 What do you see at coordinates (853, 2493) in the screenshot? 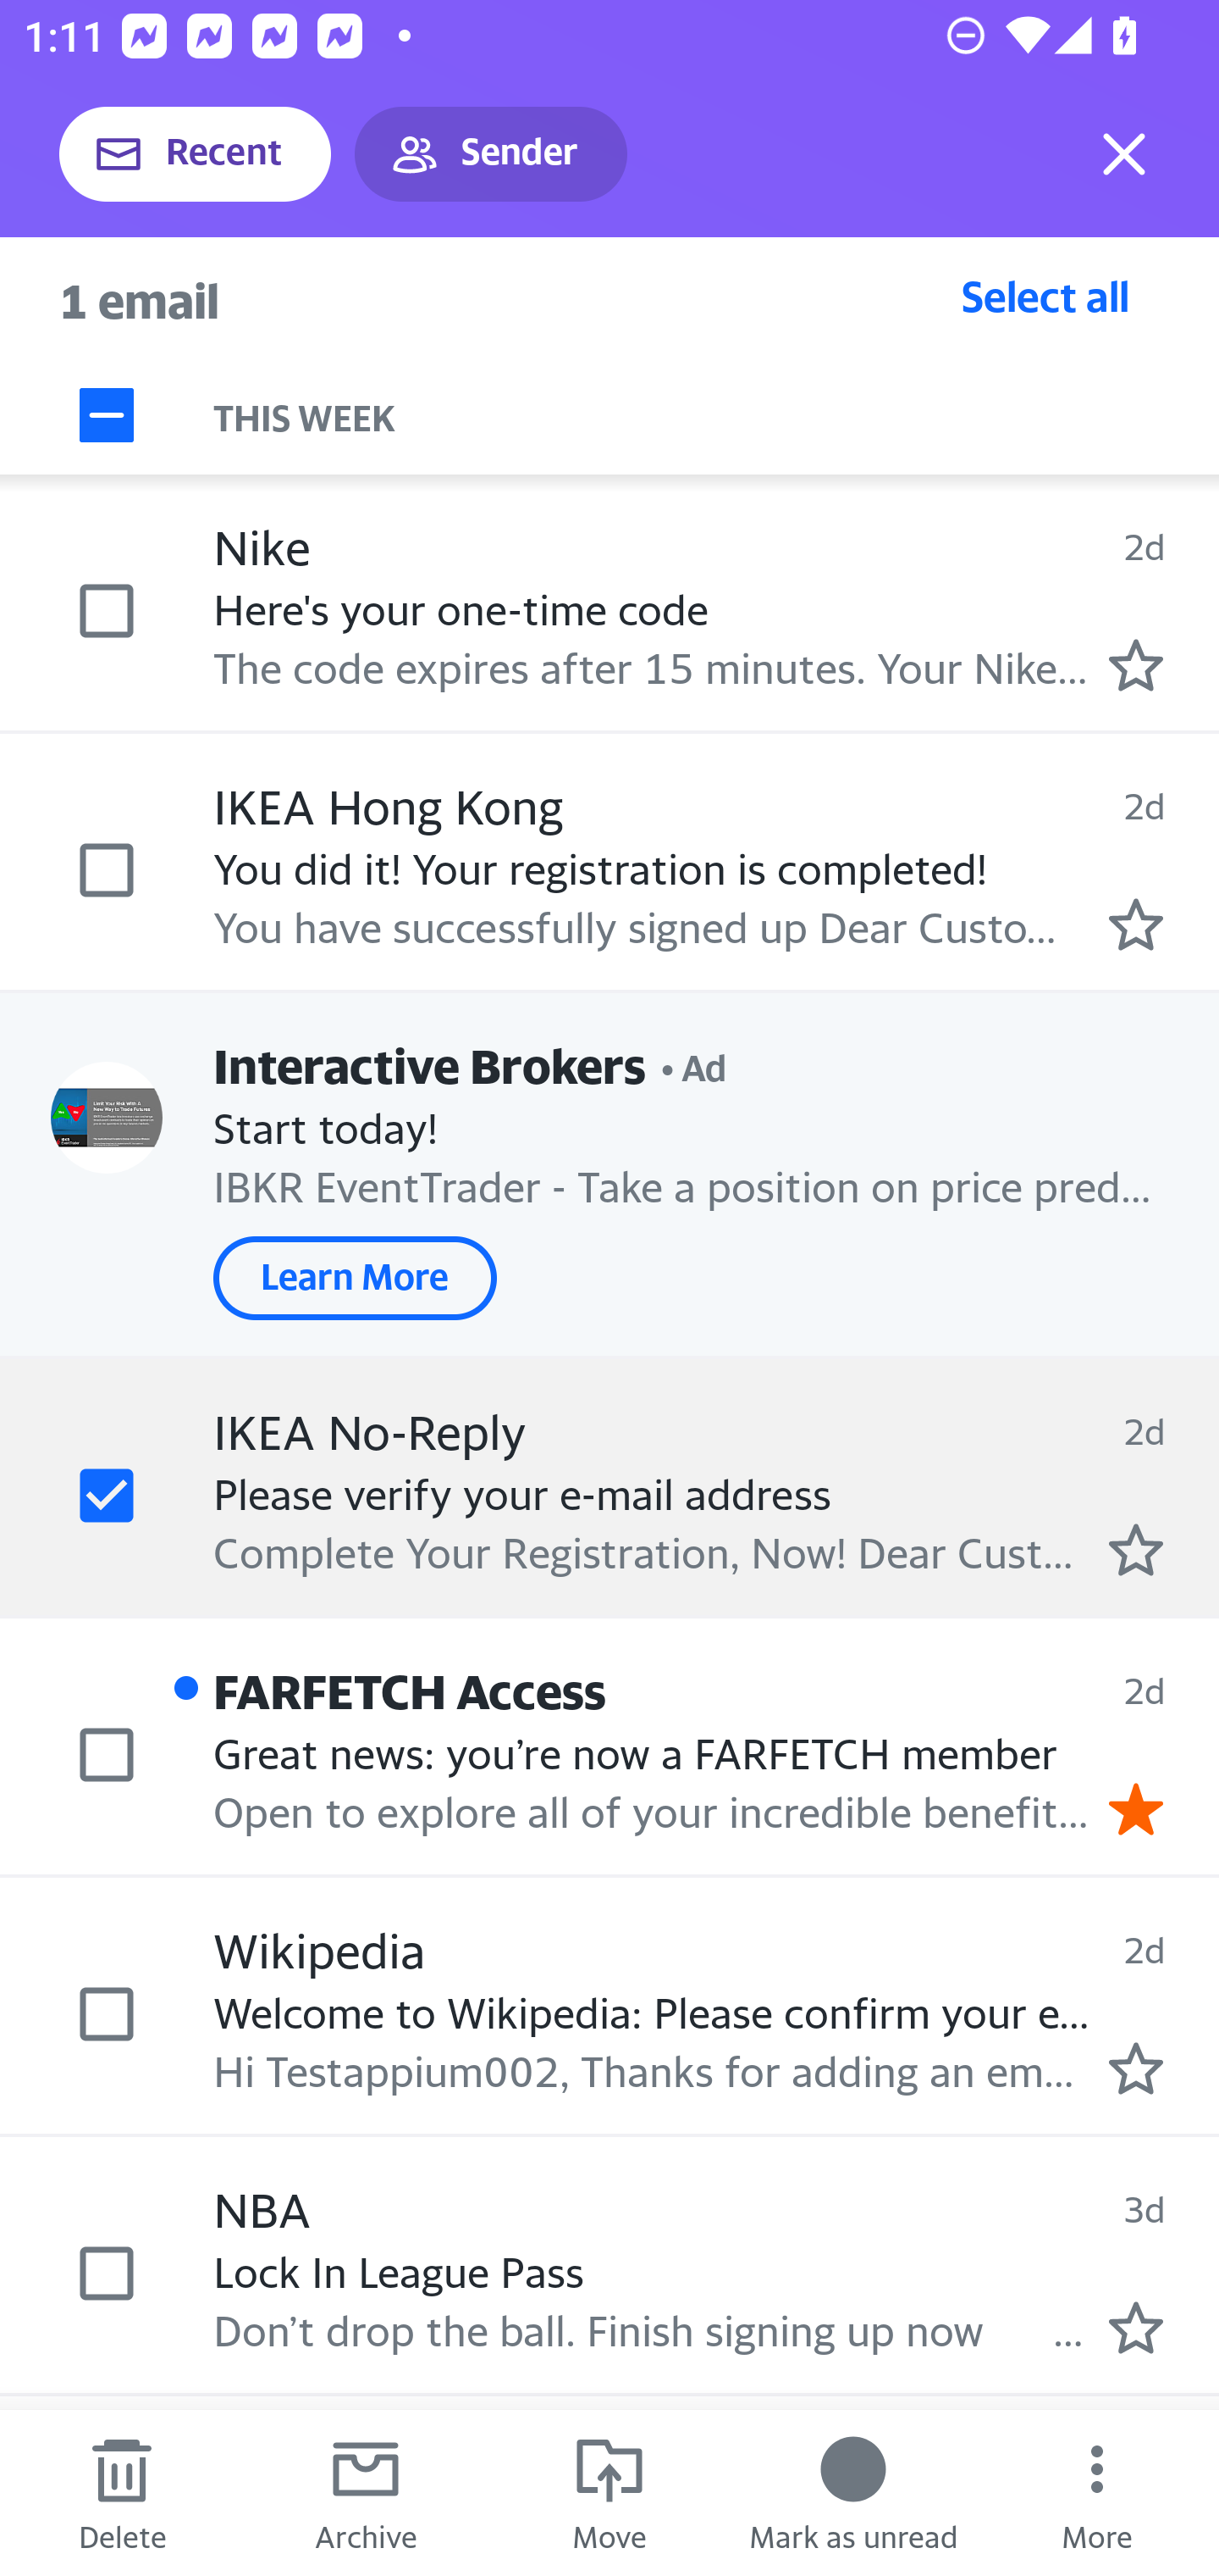
I see `Mark as unread` at bounding box center [853, 2493].